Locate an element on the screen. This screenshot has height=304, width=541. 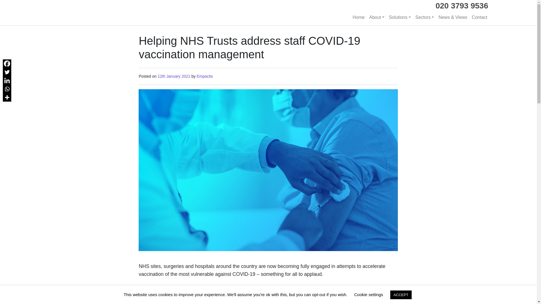
Empactis is located at coordinates (204, 76).